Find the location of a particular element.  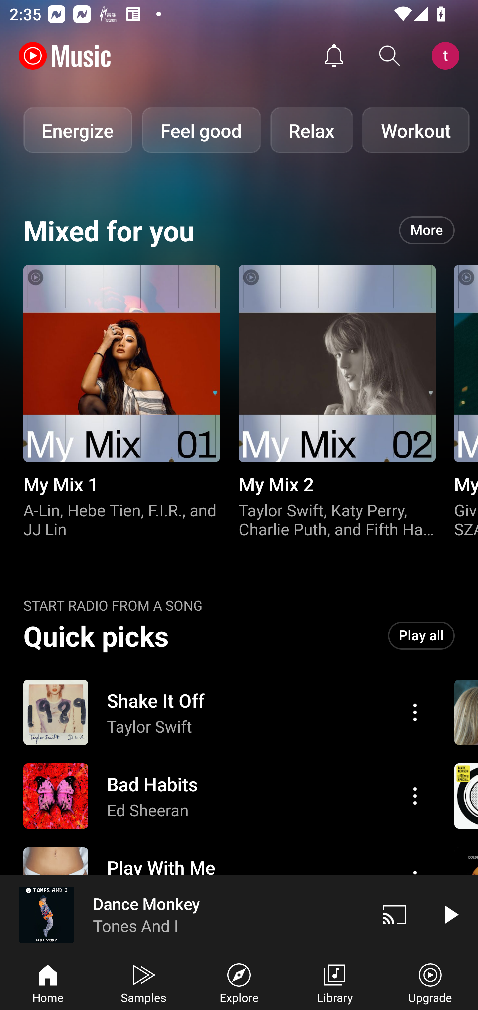

Library is located at coordinates (335, 982).